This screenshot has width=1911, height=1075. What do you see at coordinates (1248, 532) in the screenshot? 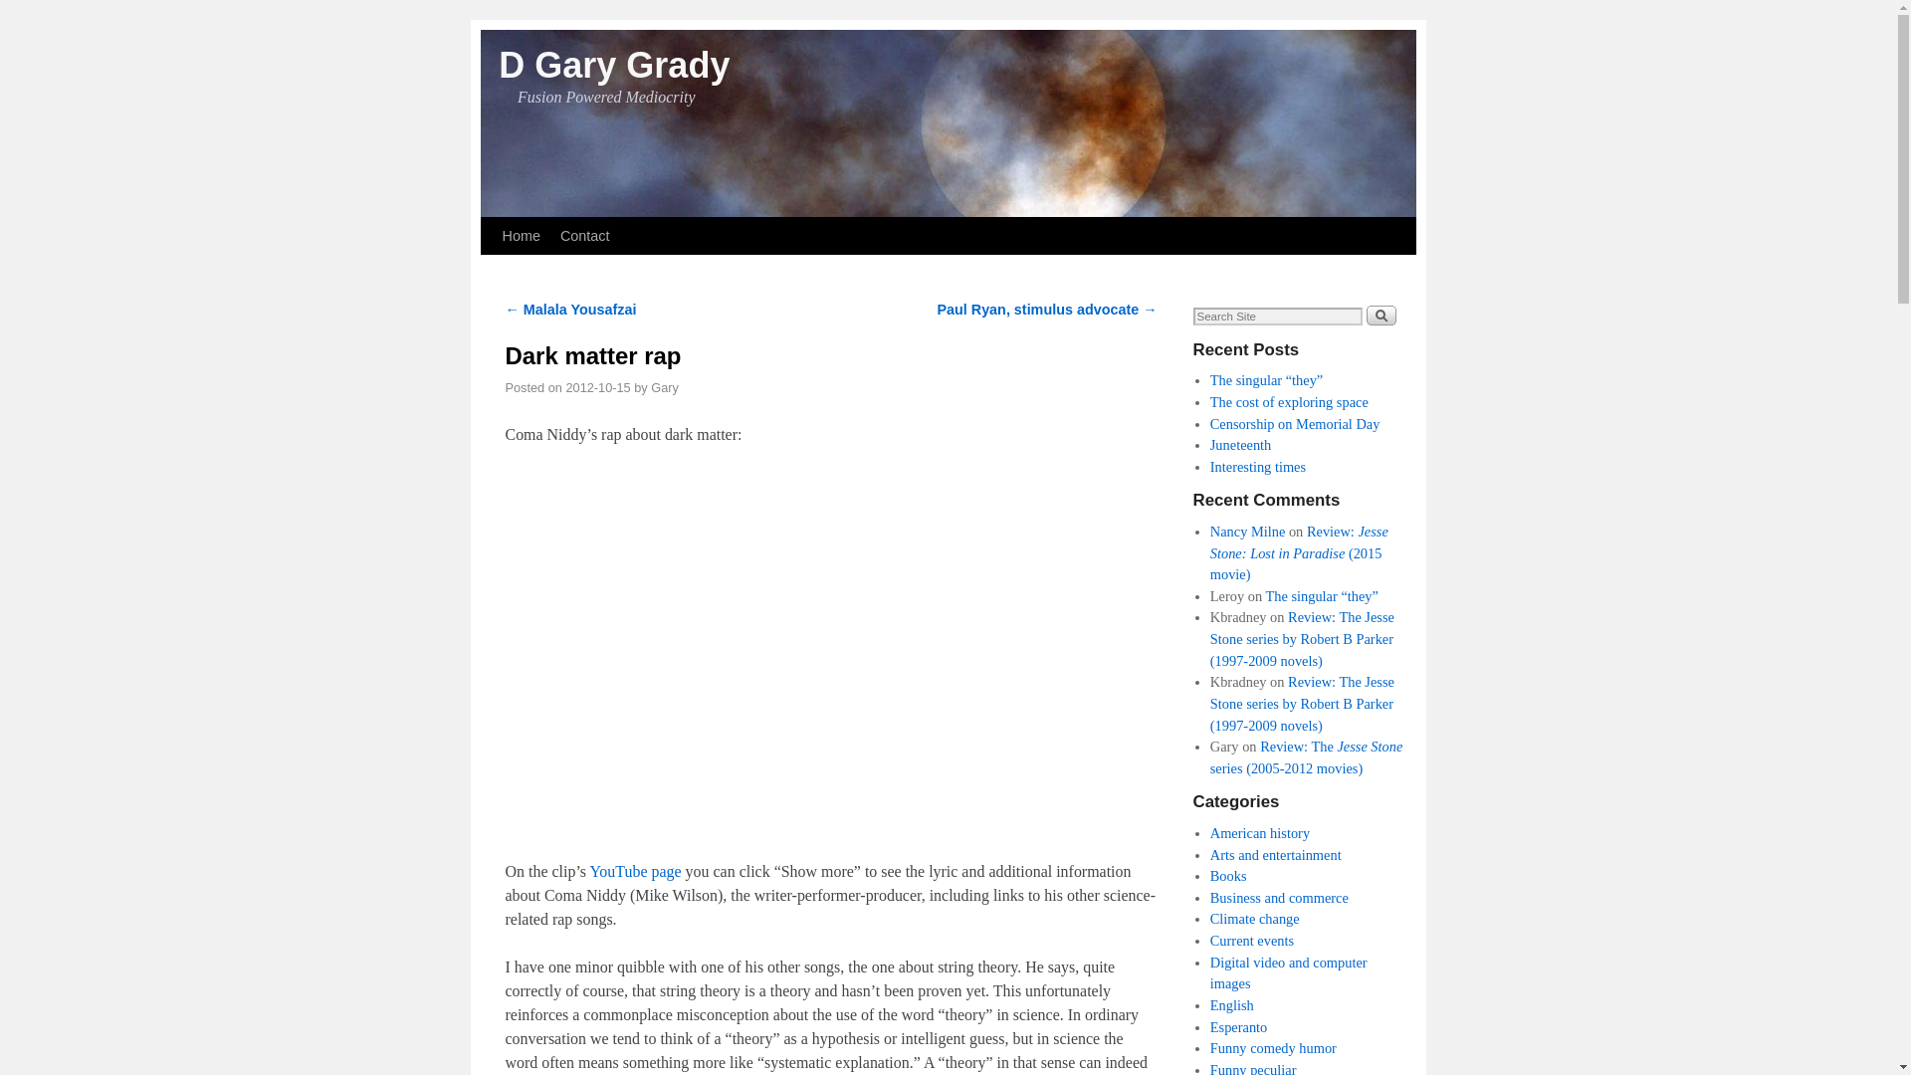
I see `Nancy Milne` at bounding box center [1248, 532].